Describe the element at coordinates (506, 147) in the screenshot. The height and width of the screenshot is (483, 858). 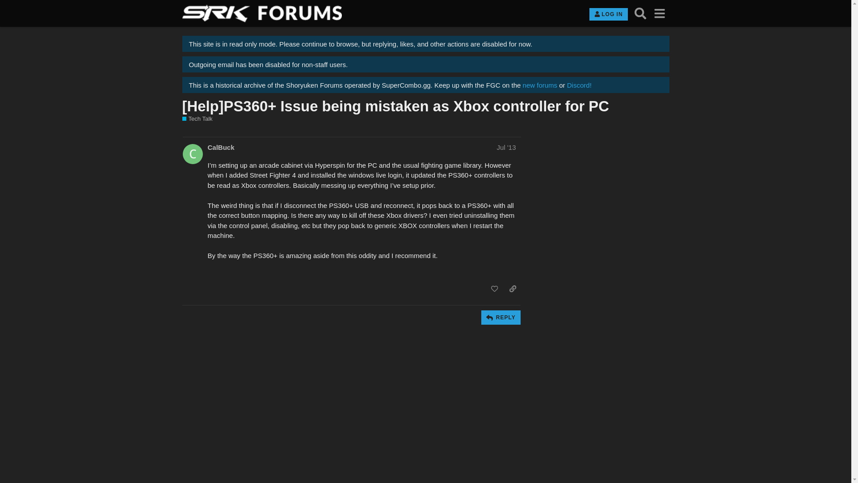
I see `Post date` at that location.